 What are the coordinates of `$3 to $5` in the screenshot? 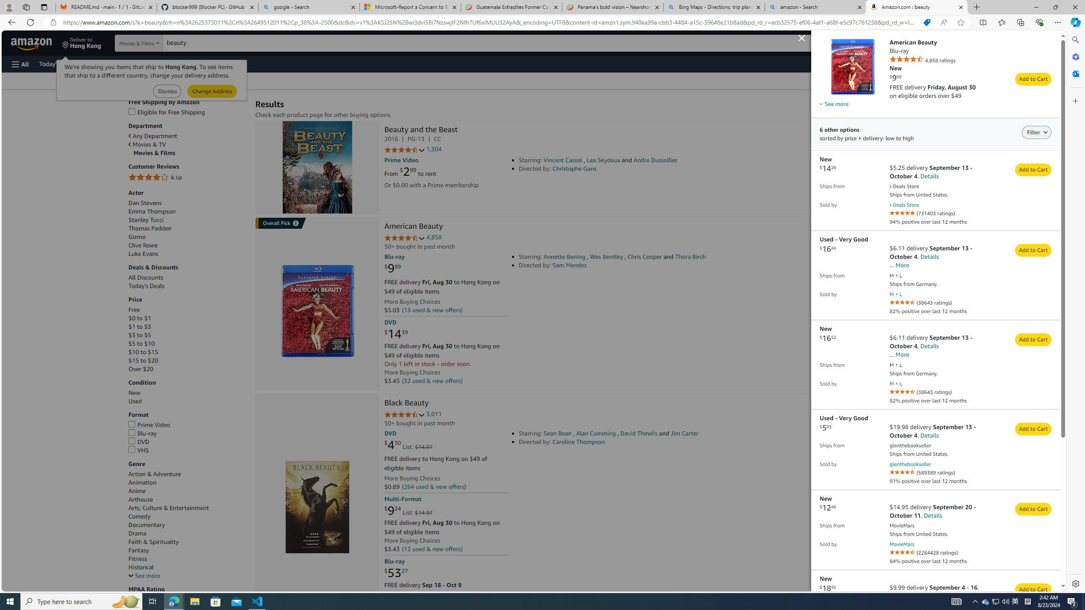 It's located at (139, 335).